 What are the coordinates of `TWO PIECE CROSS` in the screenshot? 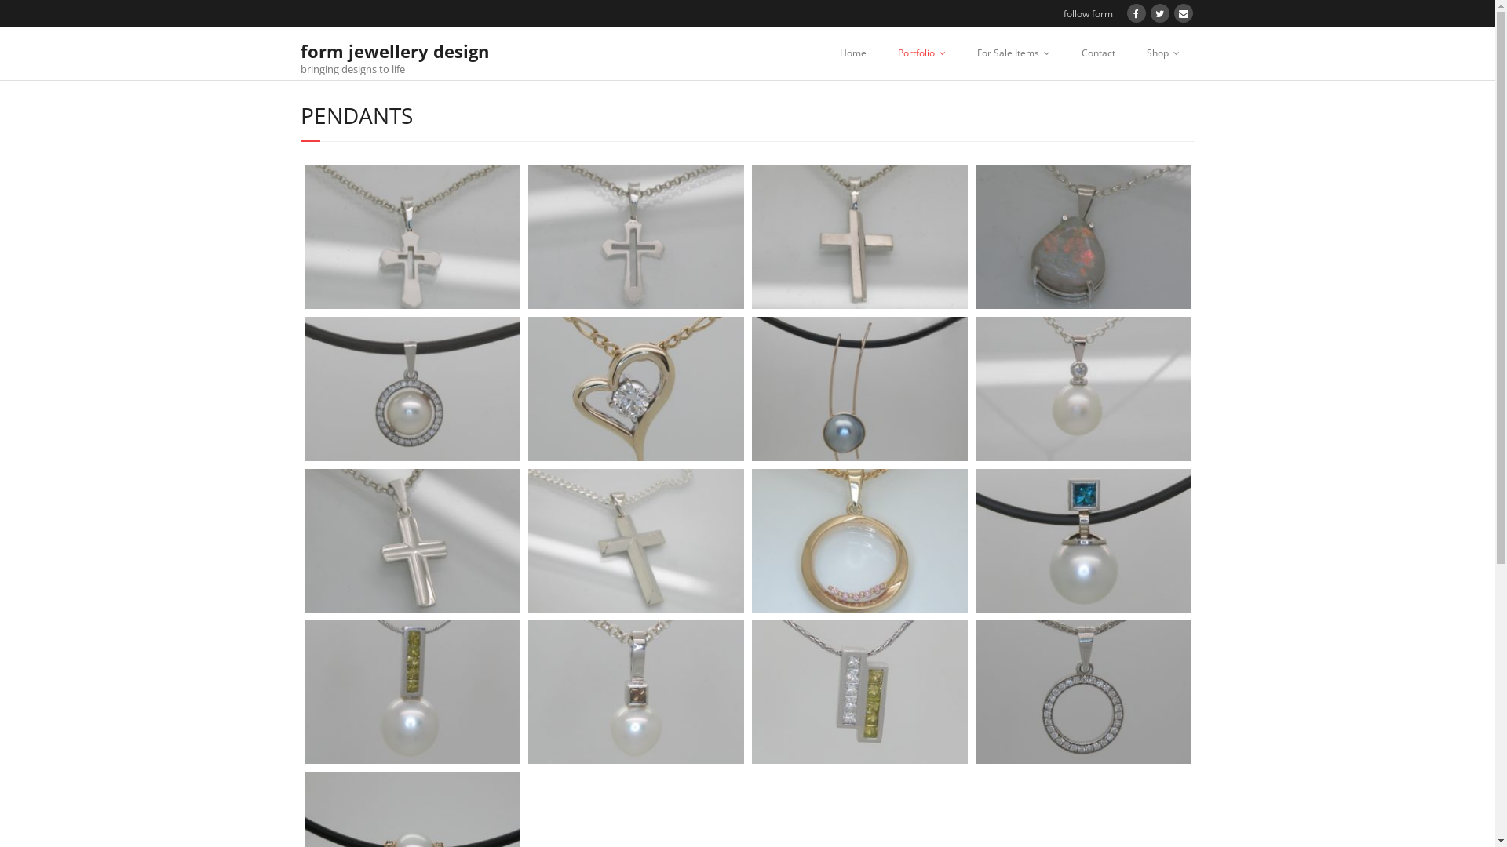 It's located at (644, 213).